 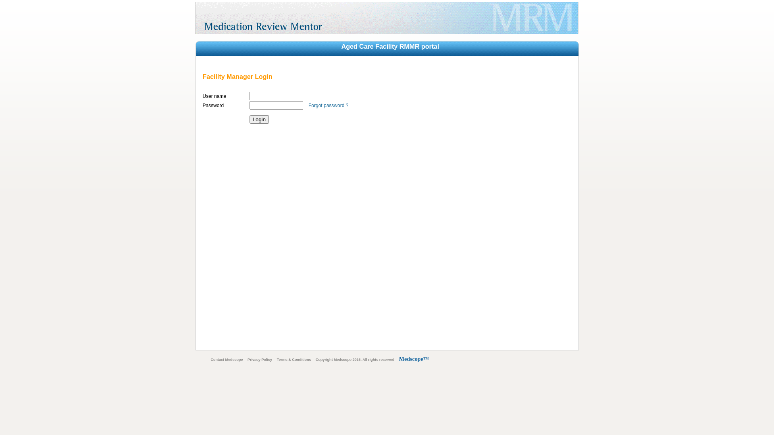 I want to click on Login, so click(x=260, y=119).